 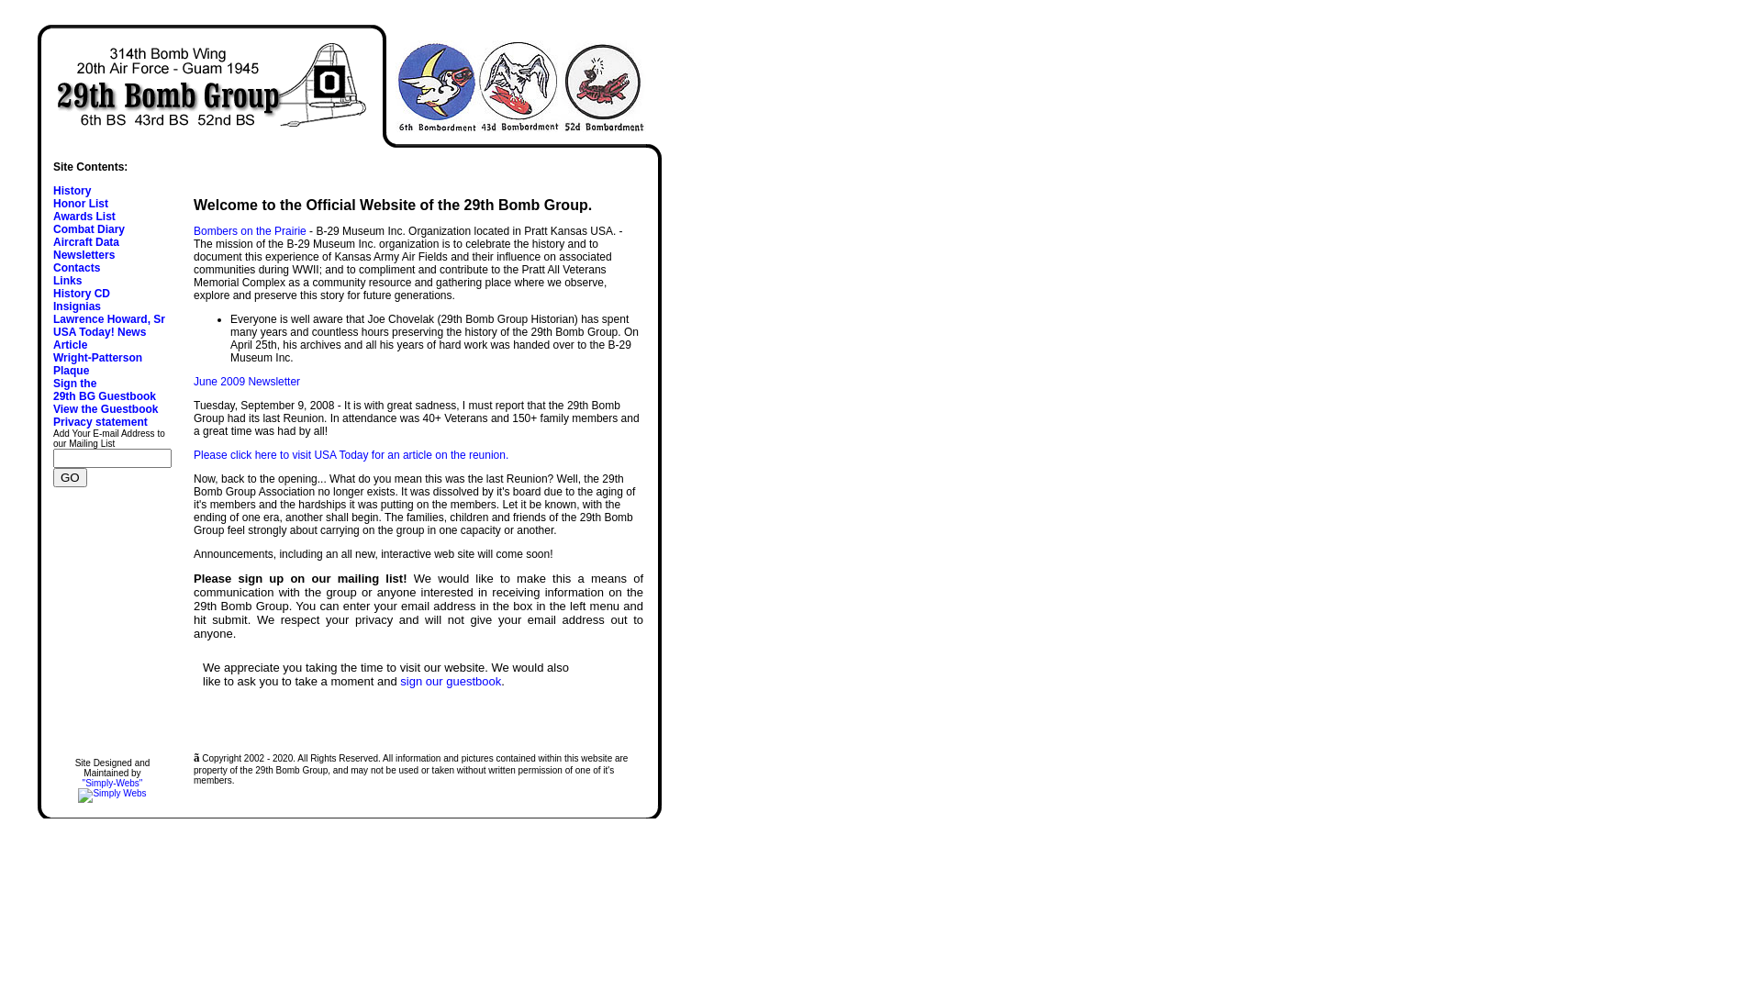 I want to click on Honor List, so click(x=81, y=204).